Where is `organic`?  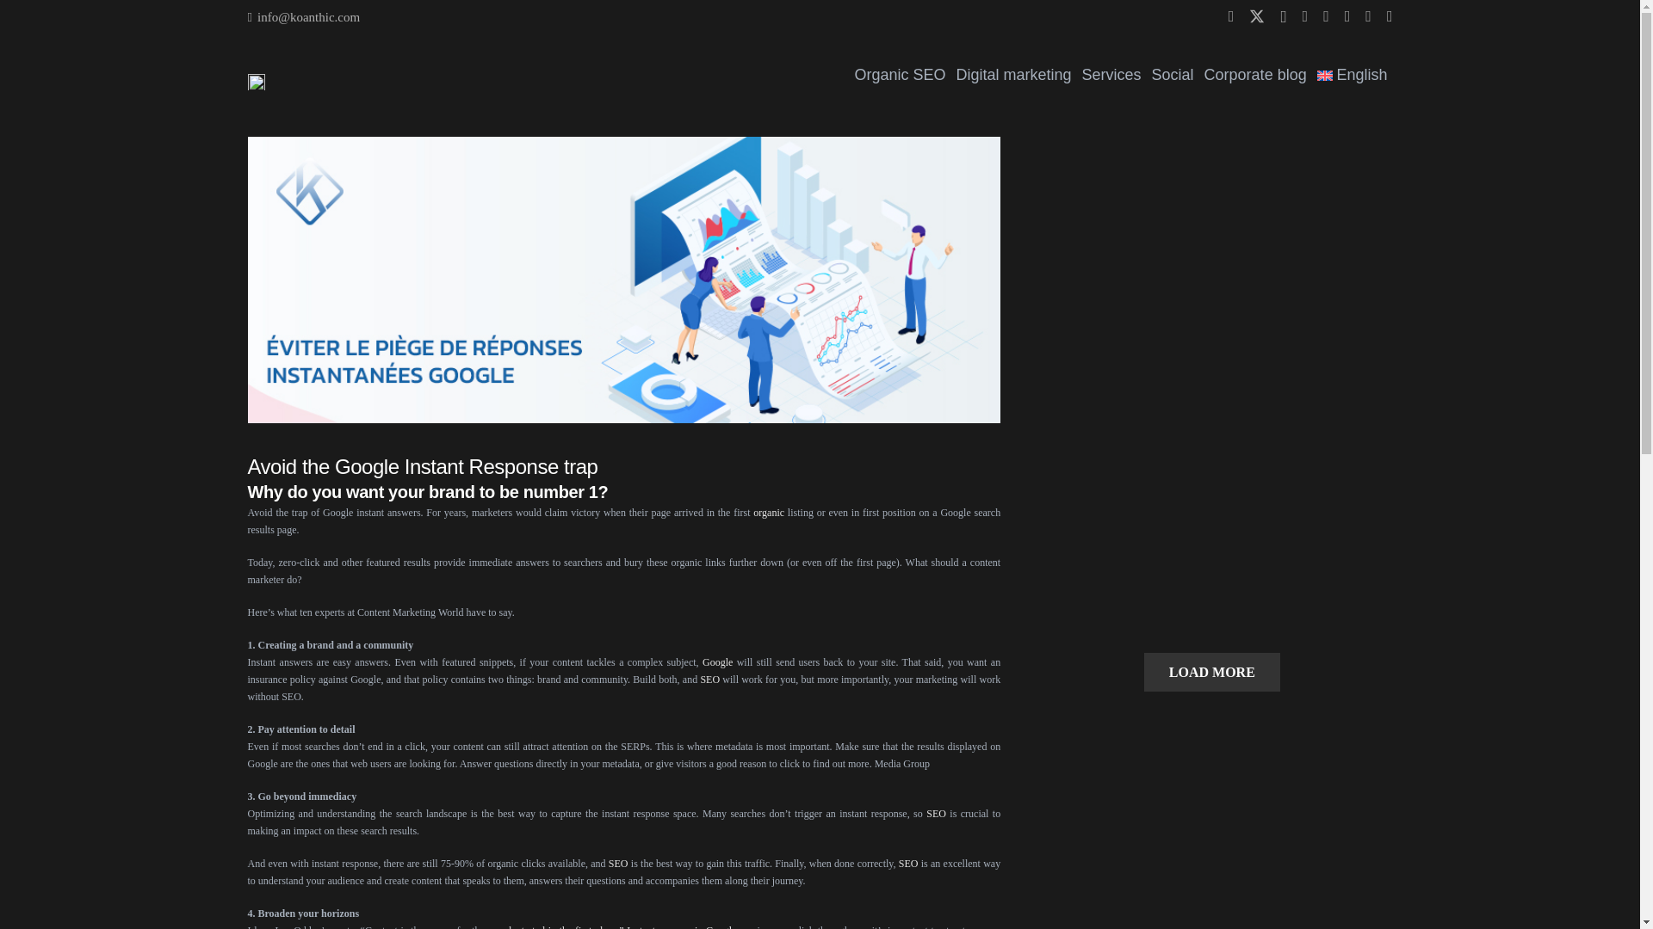 organic is located at coordinates (768, 512).